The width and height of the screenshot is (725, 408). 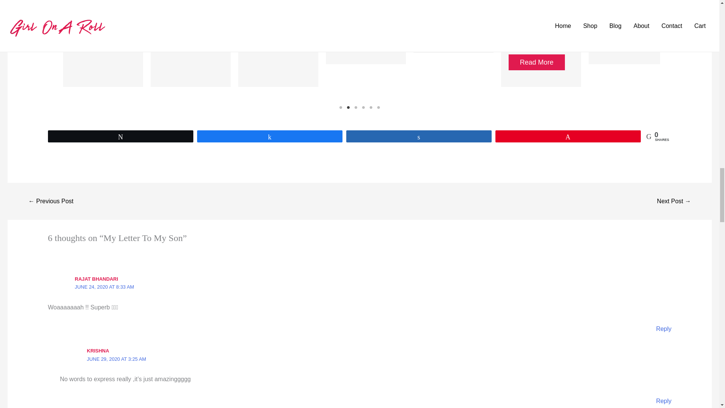 I want to click on Confessions Of A Homeschooling Mom, so click(x=361, y=9).